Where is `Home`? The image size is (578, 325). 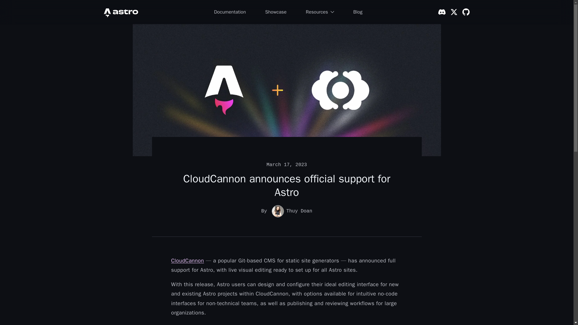
Home is located at coordinates (120, 12).